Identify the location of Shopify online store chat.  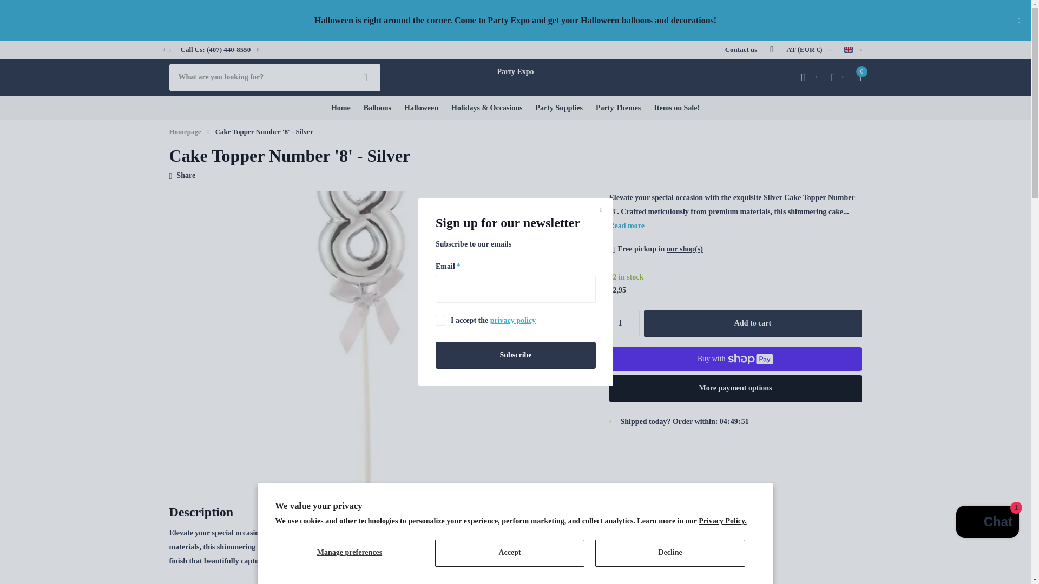
(987, 523).